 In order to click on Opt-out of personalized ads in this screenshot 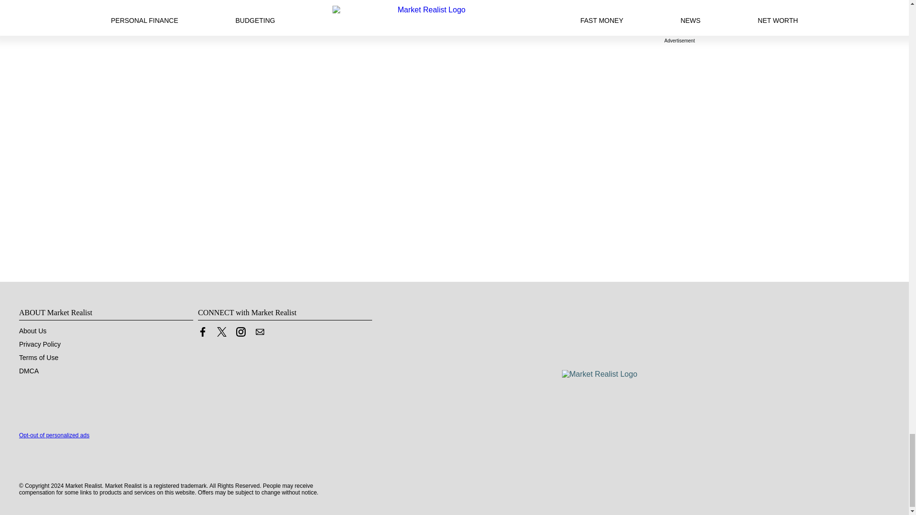, I will do `click(54, 435)`.